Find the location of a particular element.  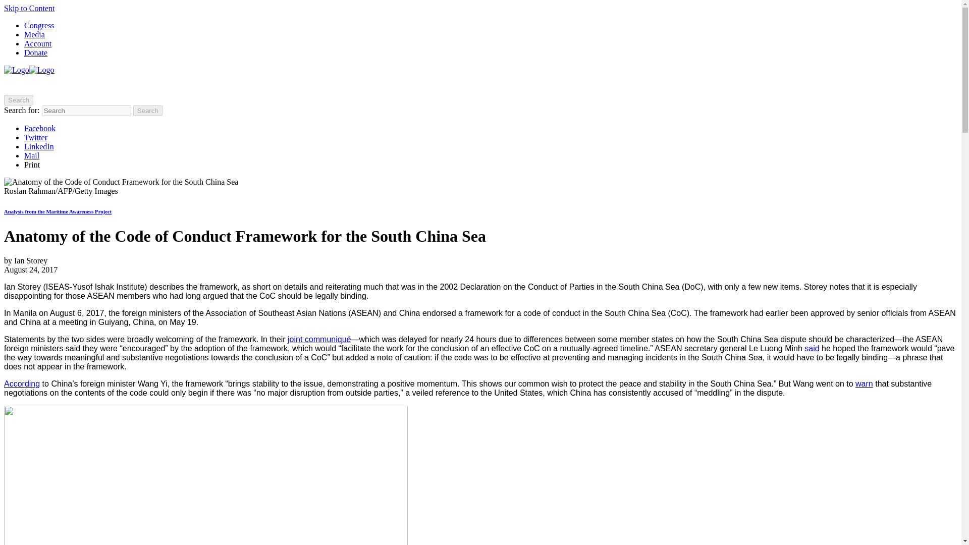

Congress is located at coordinates (39, 25).